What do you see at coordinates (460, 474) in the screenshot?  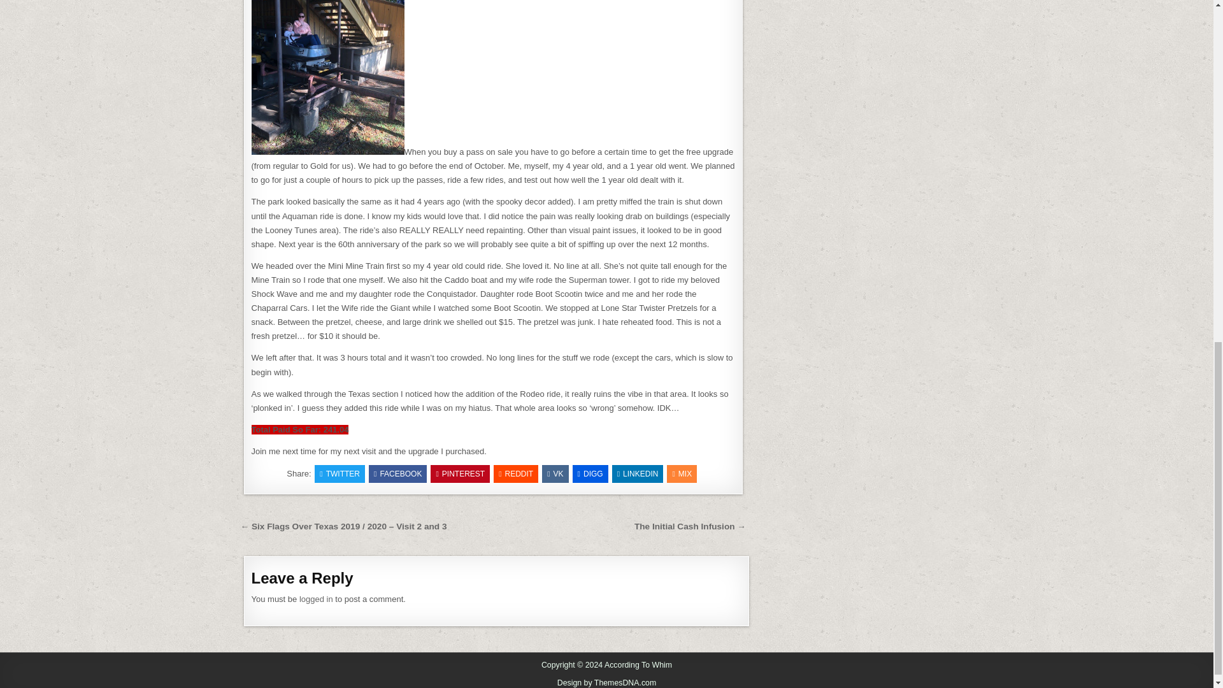 I see `PINTEREST` at bounding box center [460, 474].